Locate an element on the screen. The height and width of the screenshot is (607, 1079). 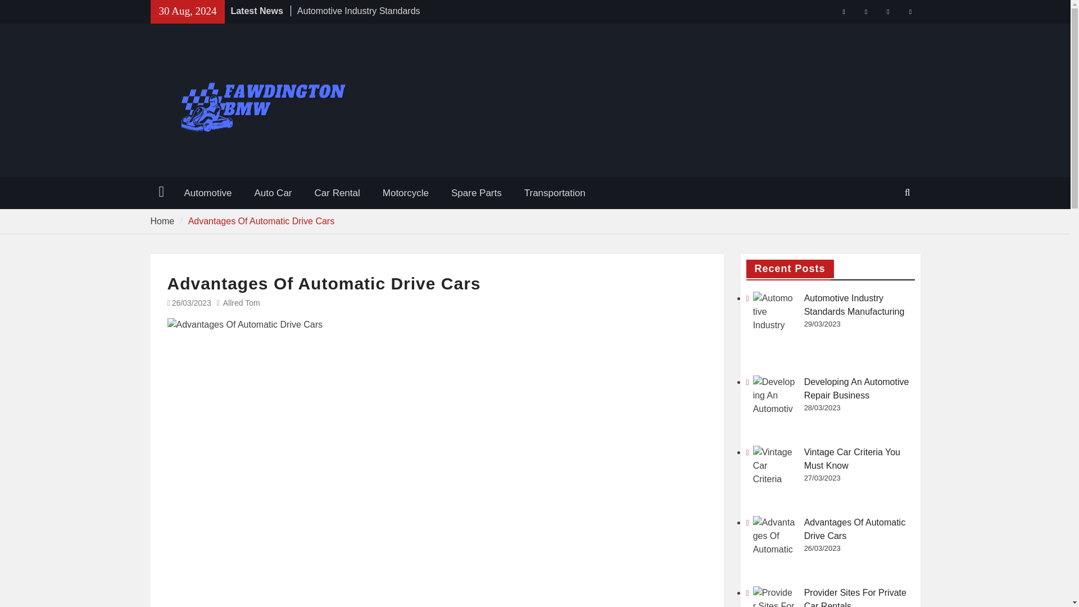
Advantages Of Automatic Drive Cars is located at coordinates (855, 529).